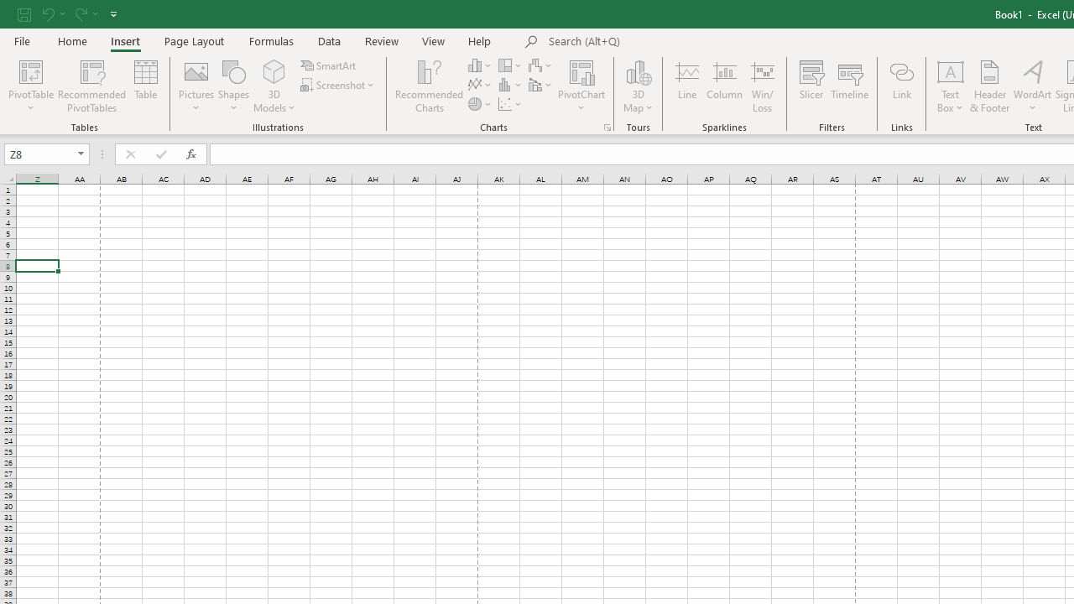 Image resolution: width=1074 pixels, height=604 pixels. Describe the element at coordinates (582, 86) in the screenshot. I see `PivotChart` at that location.